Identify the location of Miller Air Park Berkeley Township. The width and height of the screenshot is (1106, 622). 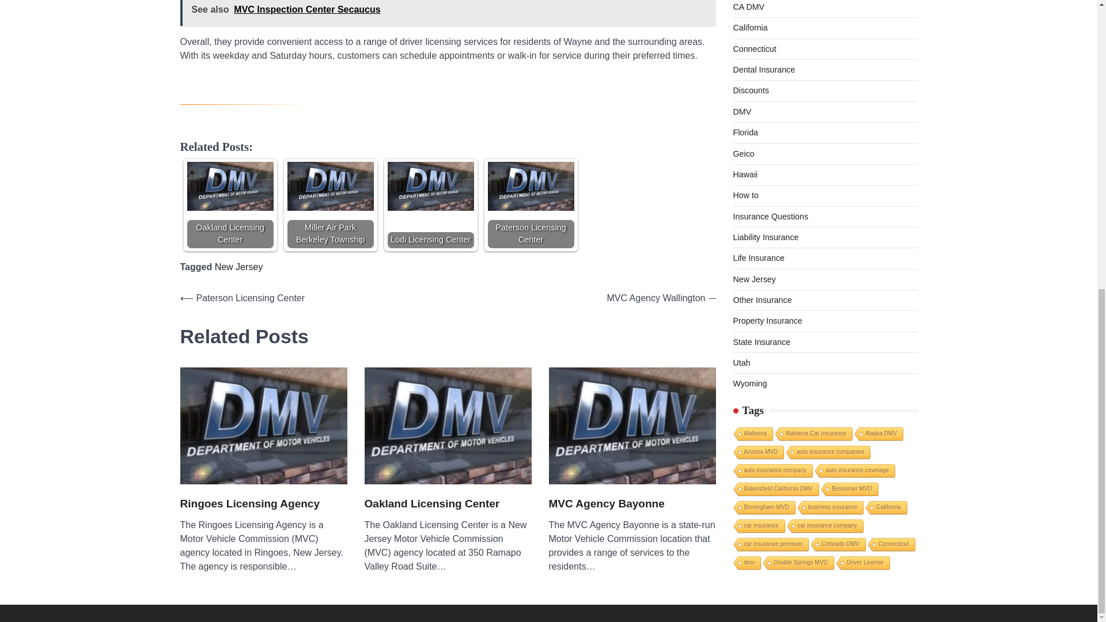
(329, 204).